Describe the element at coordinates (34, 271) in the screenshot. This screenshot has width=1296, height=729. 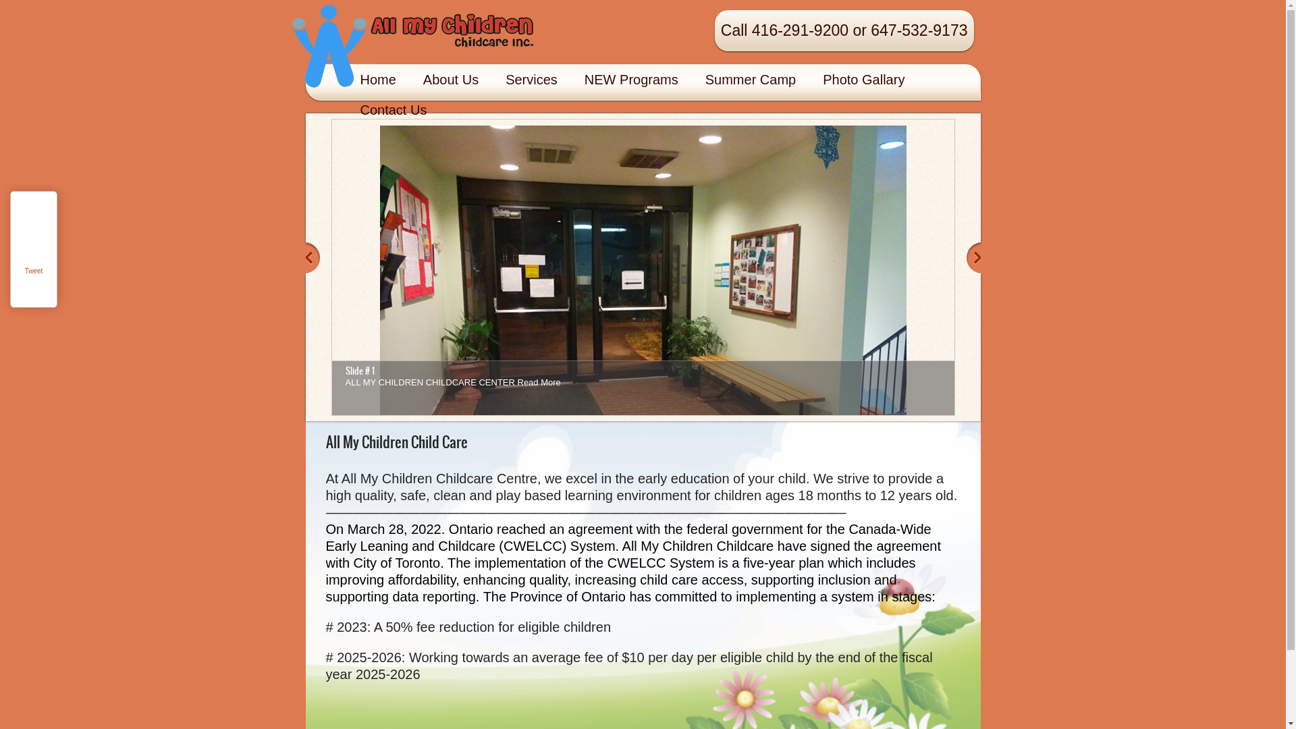
I see `Tweet` at that location.